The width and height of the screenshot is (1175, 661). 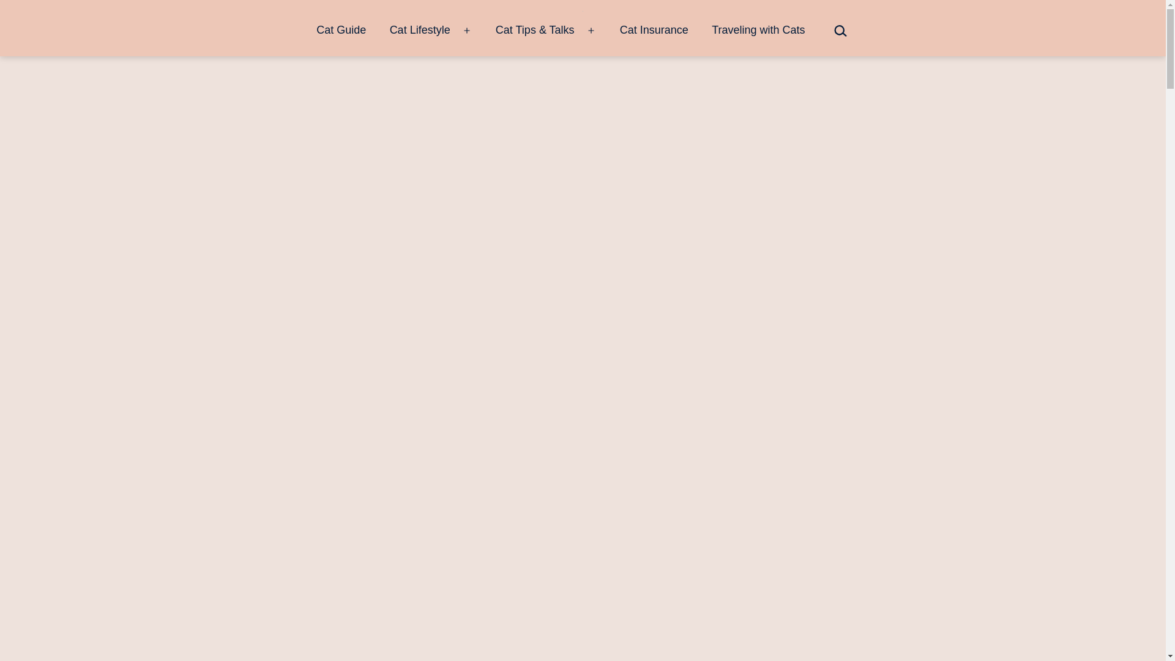 What do you see at coordinates (467, 31) in the screenshot?
I see `Open menu` at bounding box center [467, 31].